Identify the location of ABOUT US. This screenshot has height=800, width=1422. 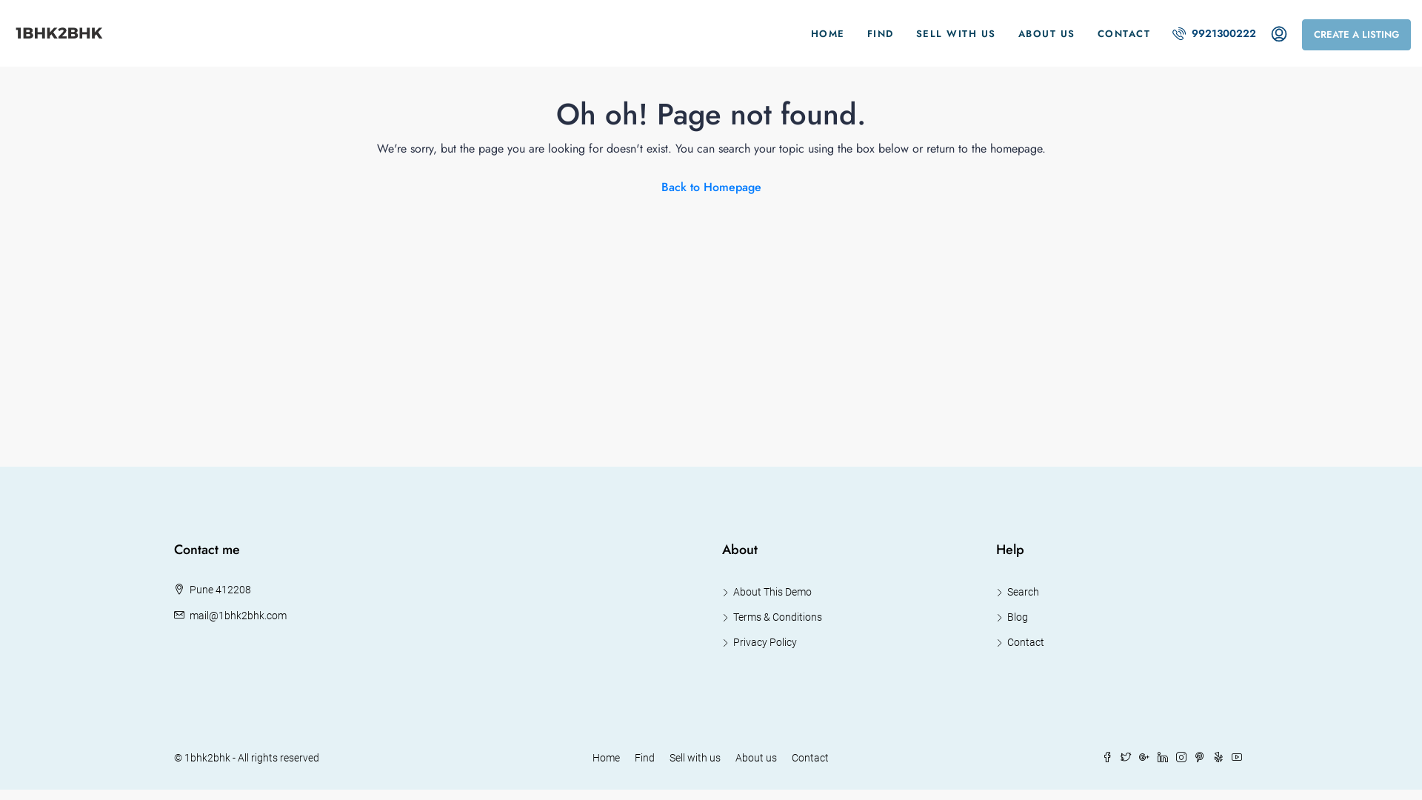
(1047, 33).